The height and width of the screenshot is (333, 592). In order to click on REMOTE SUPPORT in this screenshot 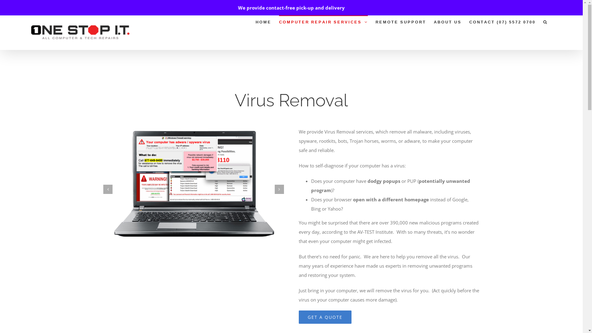, I will do `click(401, 22)`.